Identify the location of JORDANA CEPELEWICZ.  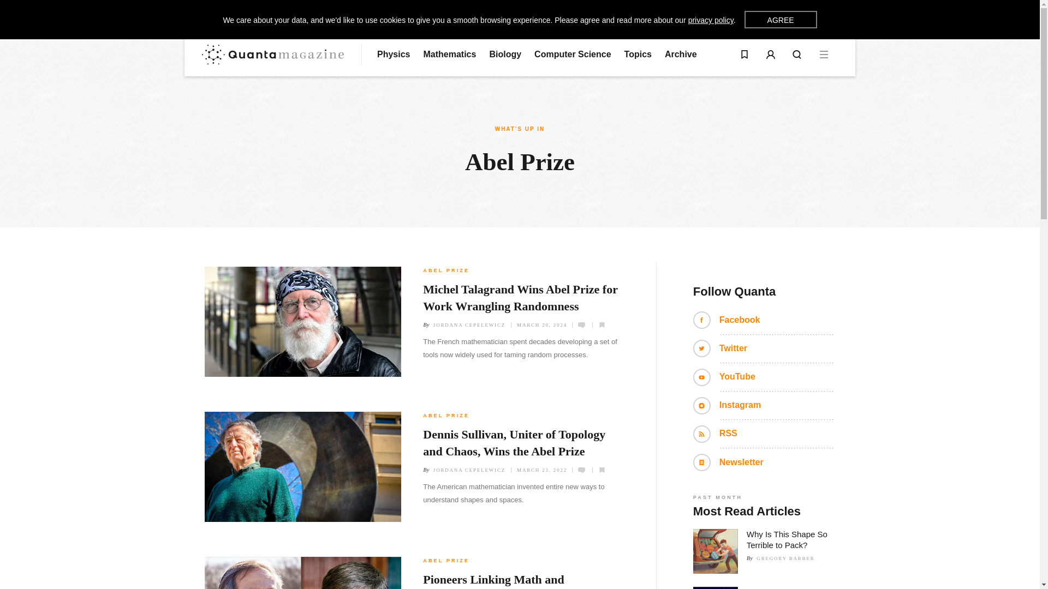
(469, 470).